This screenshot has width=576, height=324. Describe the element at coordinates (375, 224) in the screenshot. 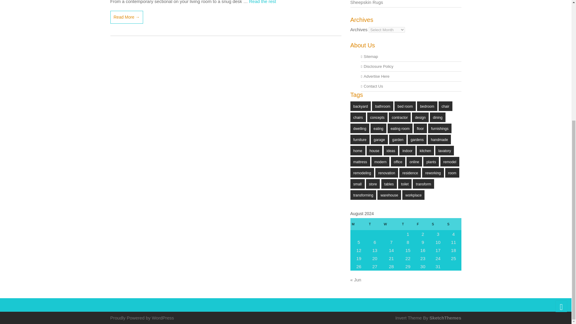

I see `Tuesday` at that location.